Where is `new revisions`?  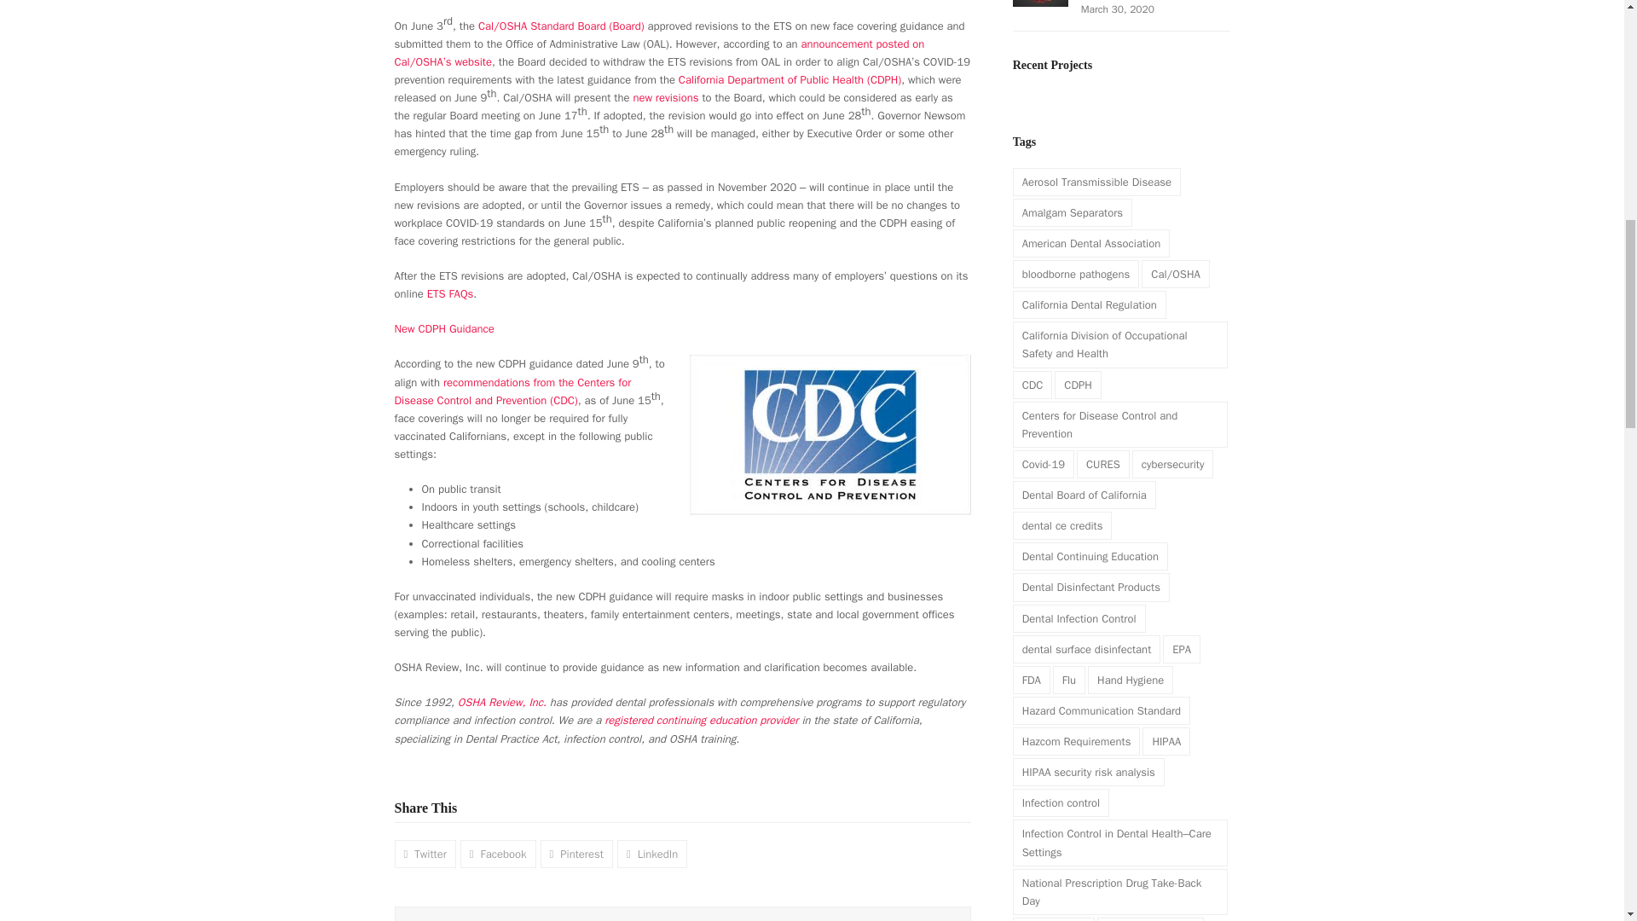 new revisions is located at coordinates (665, 97).